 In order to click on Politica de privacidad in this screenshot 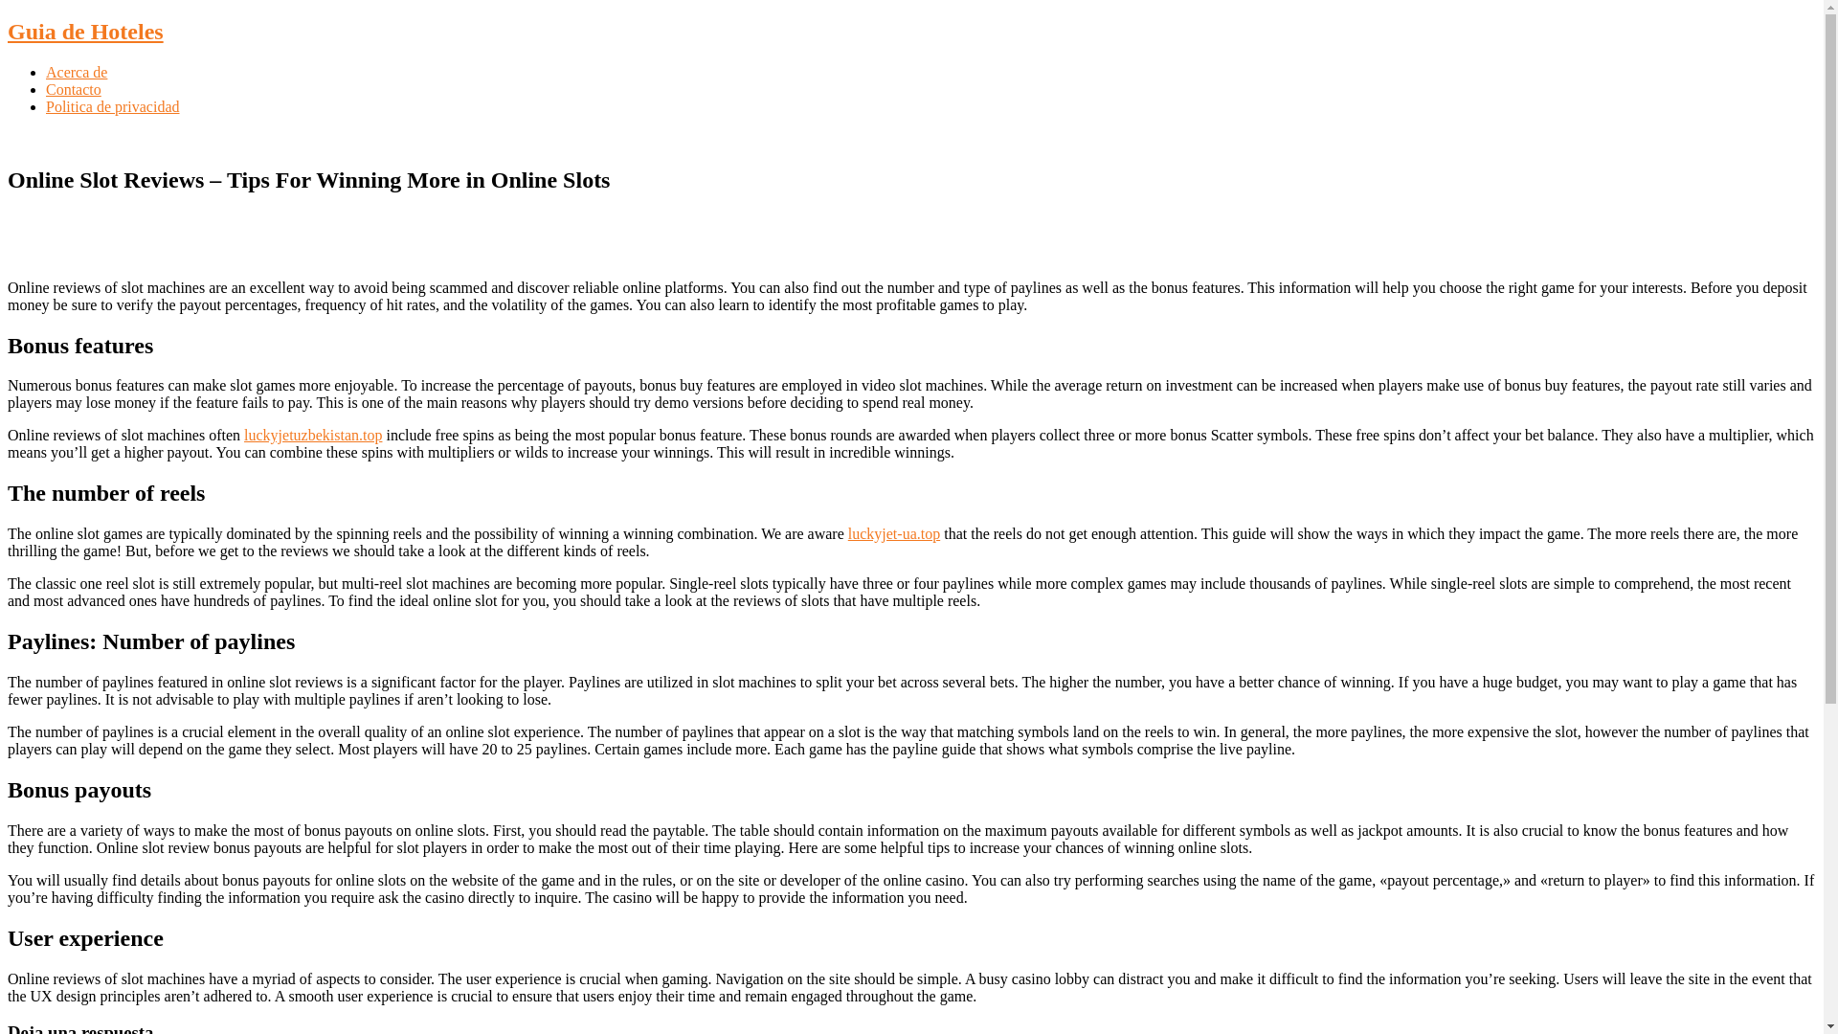, I will do `click(113, 105)`.